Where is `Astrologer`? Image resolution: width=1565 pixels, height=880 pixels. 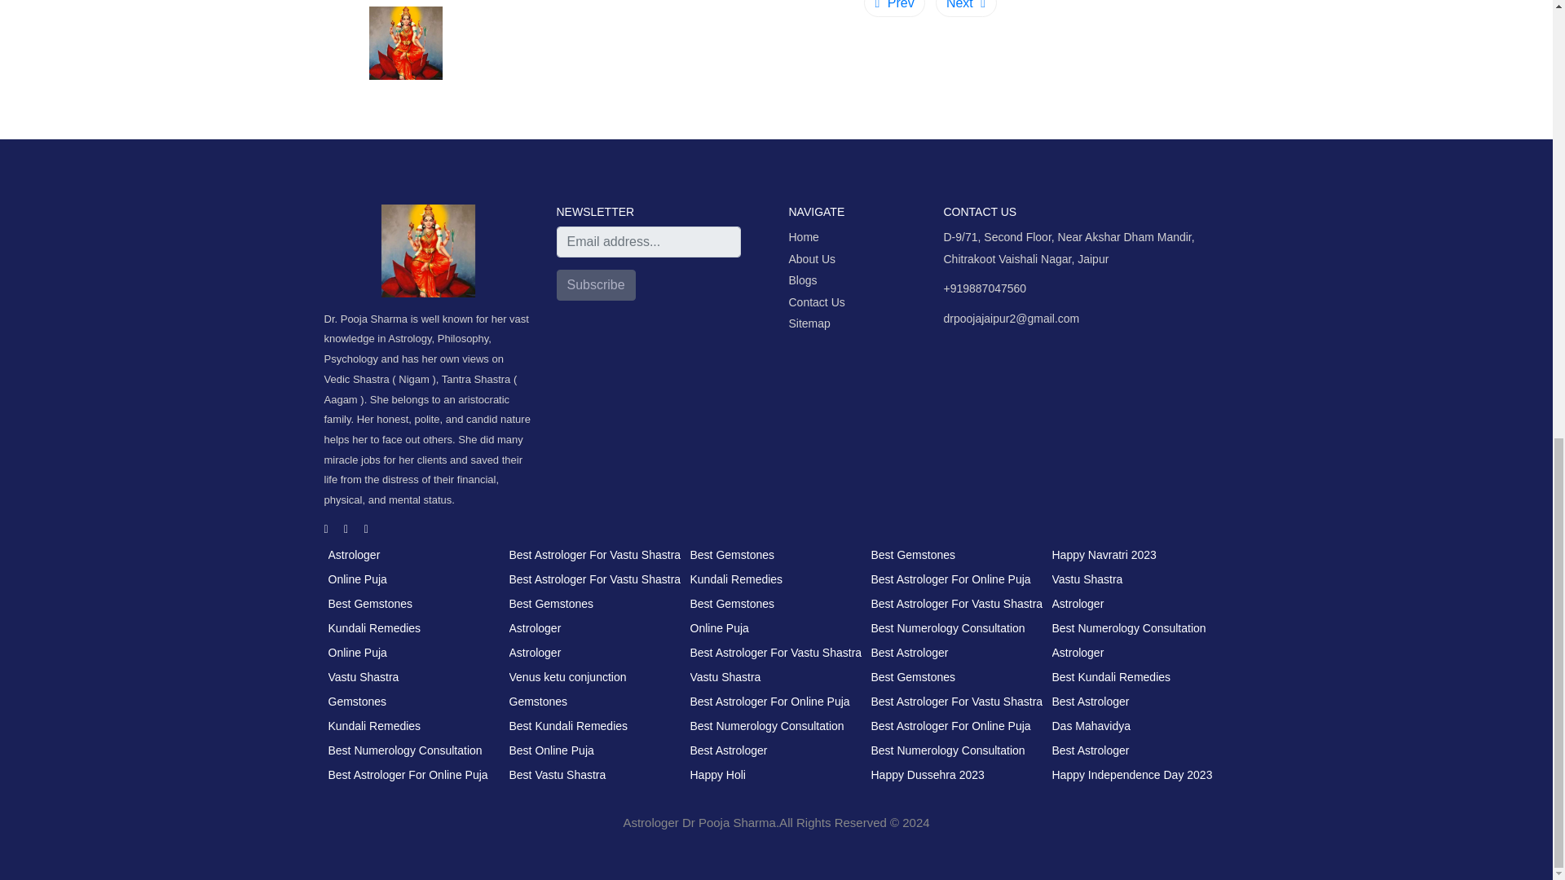 Astrologer is located at coordinates (354, 554).